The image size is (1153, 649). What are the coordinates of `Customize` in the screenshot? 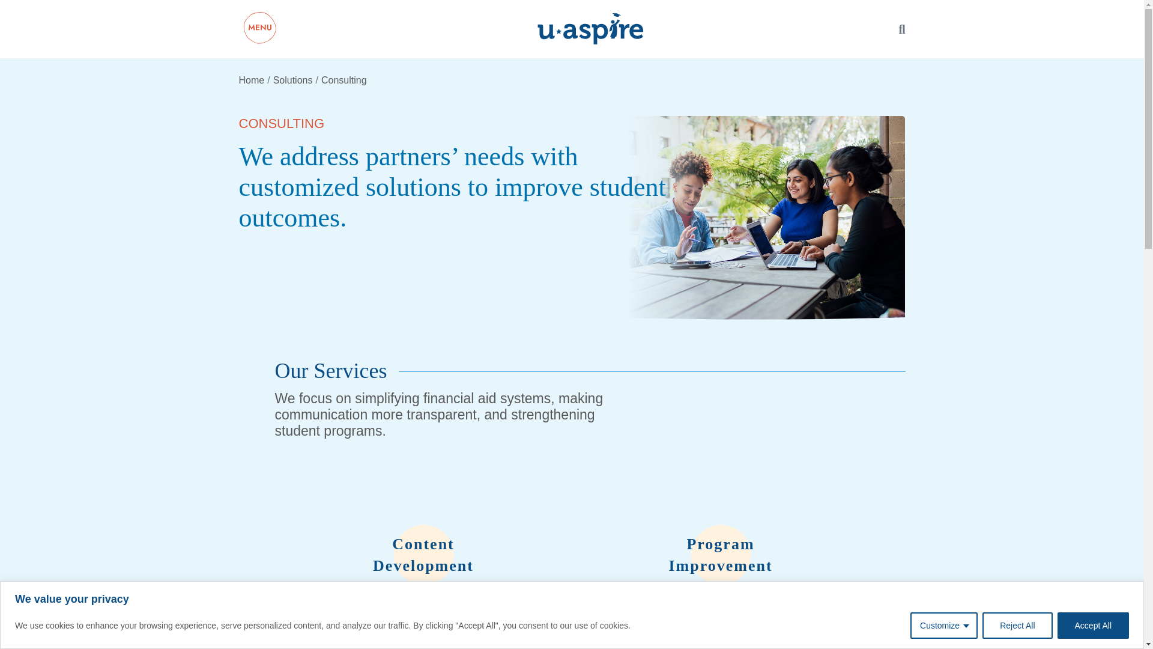 It's located at (944, 625).